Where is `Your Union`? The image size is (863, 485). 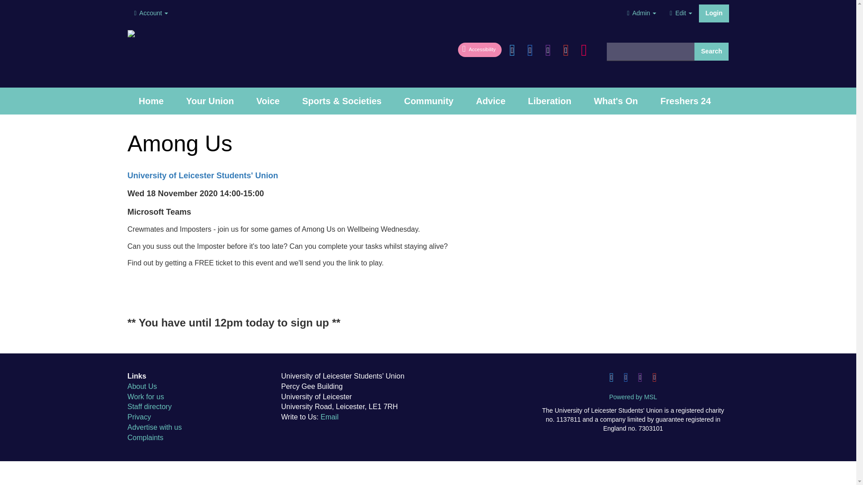 Your Union is located at coordinates (210, 101).